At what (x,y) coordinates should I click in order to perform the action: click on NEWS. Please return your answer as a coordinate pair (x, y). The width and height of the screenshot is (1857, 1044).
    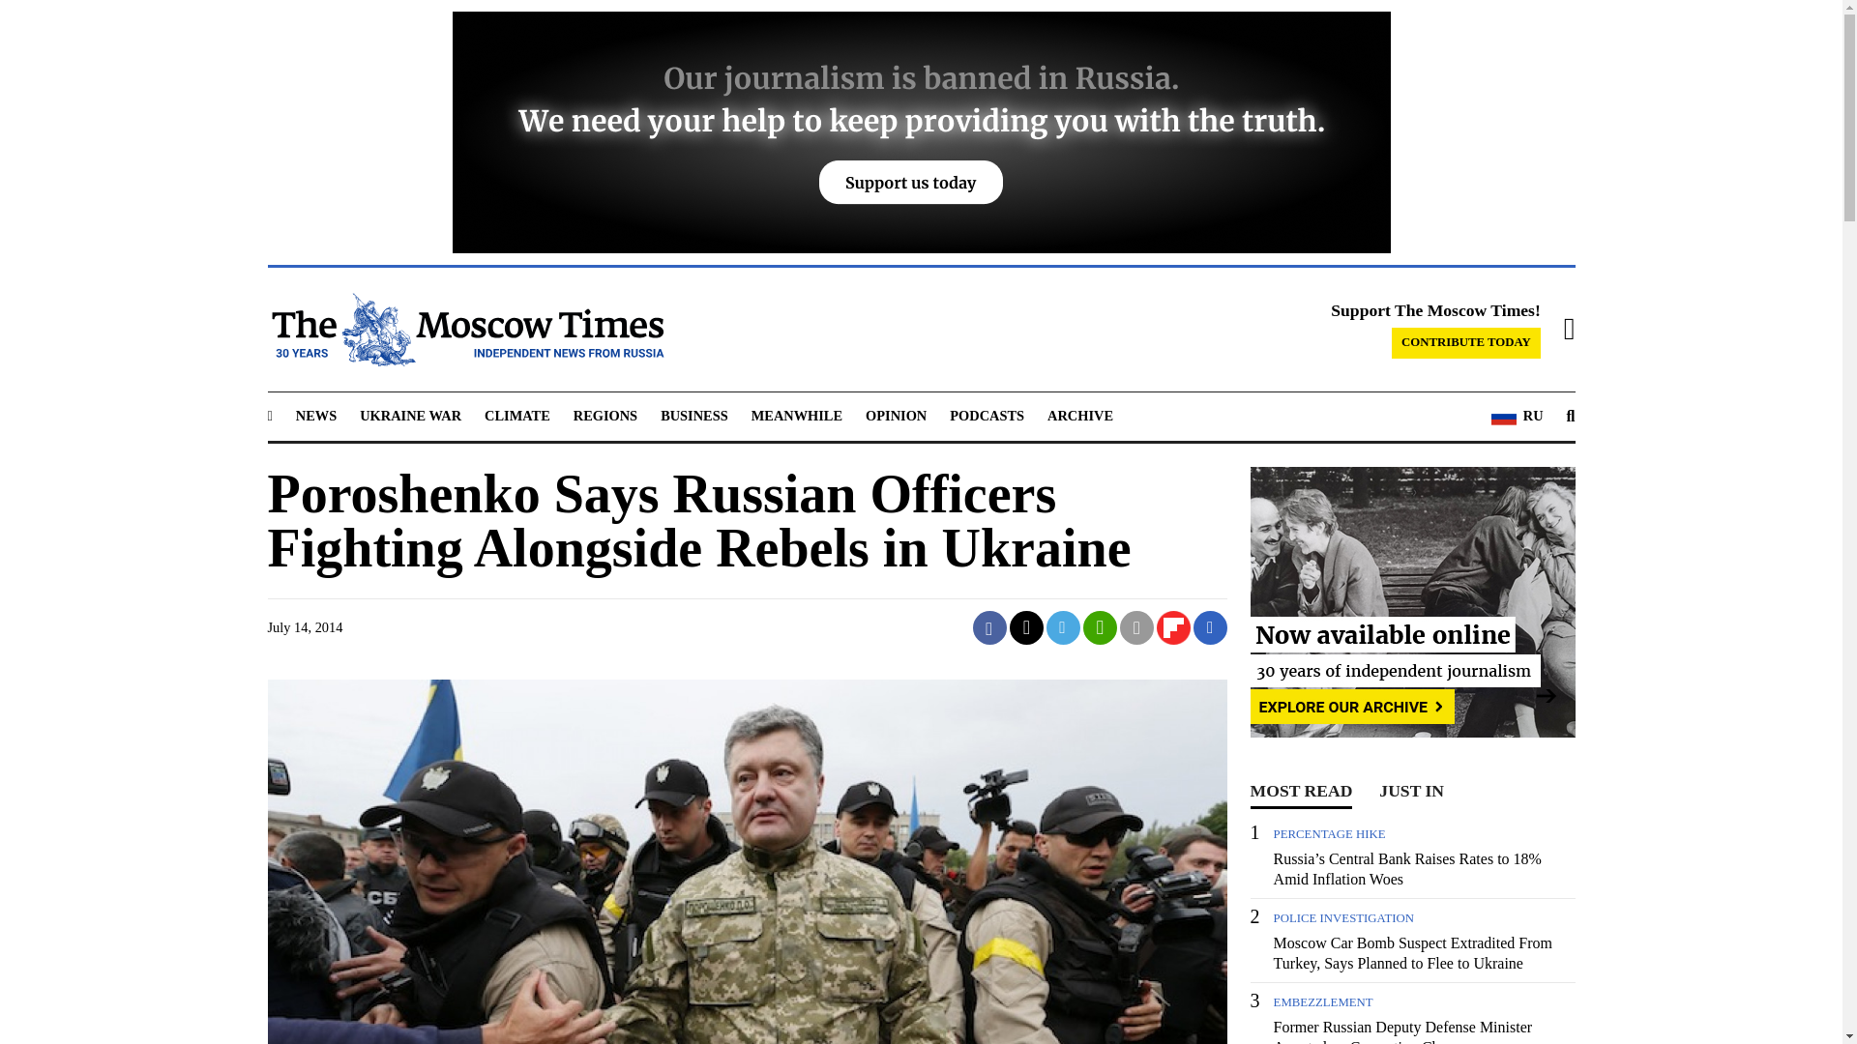
    Looking at the image, I should click on (315, 416).